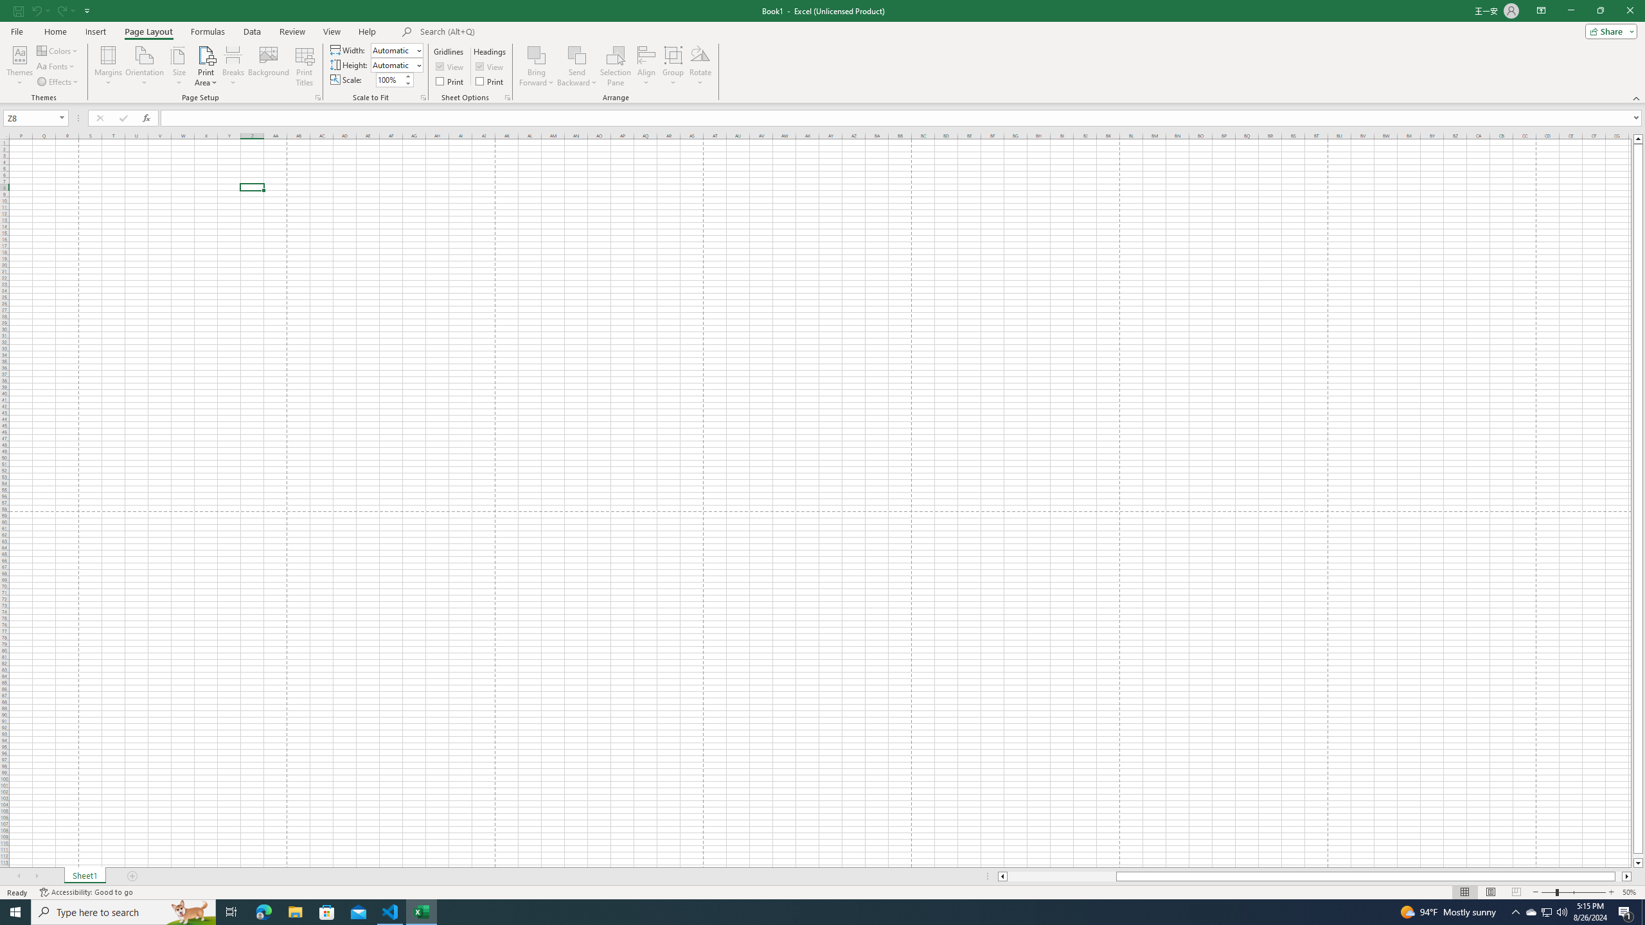  What do you see at coordinates (396, 50) in the screenshot?
I see `Width` at bounding box center [396, 50].